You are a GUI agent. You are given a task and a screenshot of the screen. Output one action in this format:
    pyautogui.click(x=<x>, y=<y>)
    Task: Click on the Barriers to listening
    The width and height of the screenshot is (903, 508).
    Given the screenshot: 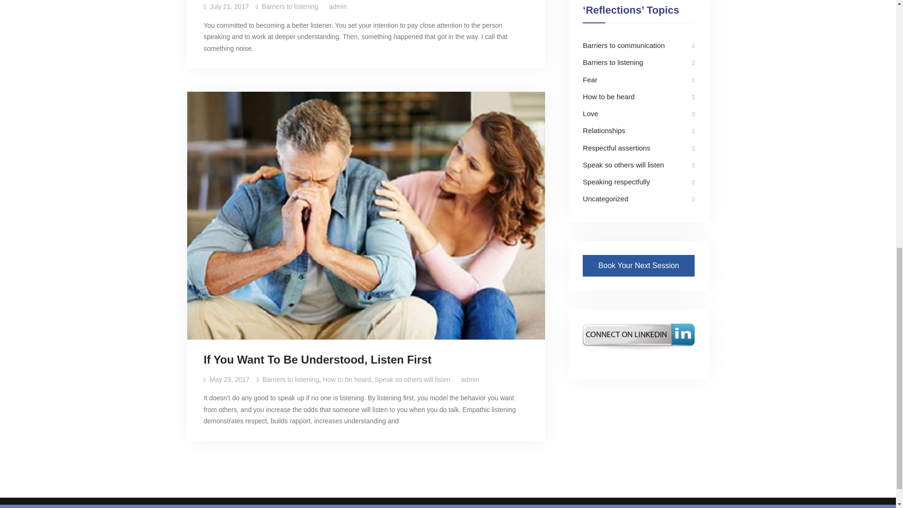 What is the action you would take?
    pyautogui.click(x=290, y=7)
    